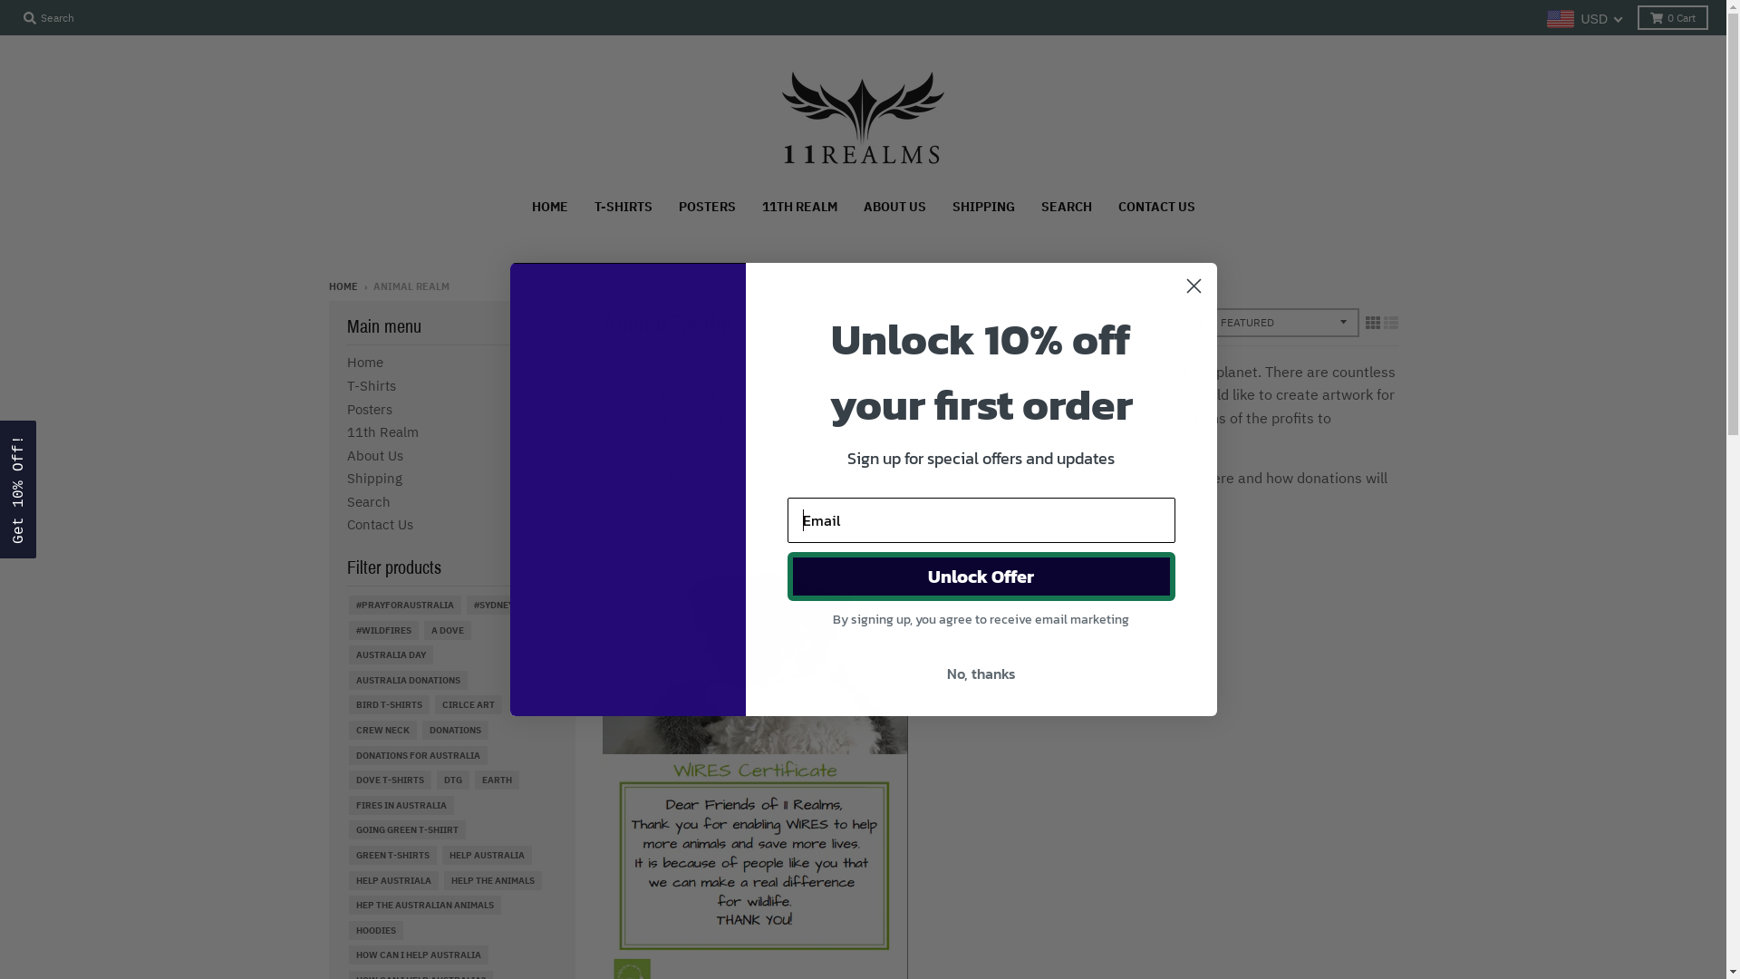 The image size is (1740, 979). I want to click on DTG, so click(453, 780).